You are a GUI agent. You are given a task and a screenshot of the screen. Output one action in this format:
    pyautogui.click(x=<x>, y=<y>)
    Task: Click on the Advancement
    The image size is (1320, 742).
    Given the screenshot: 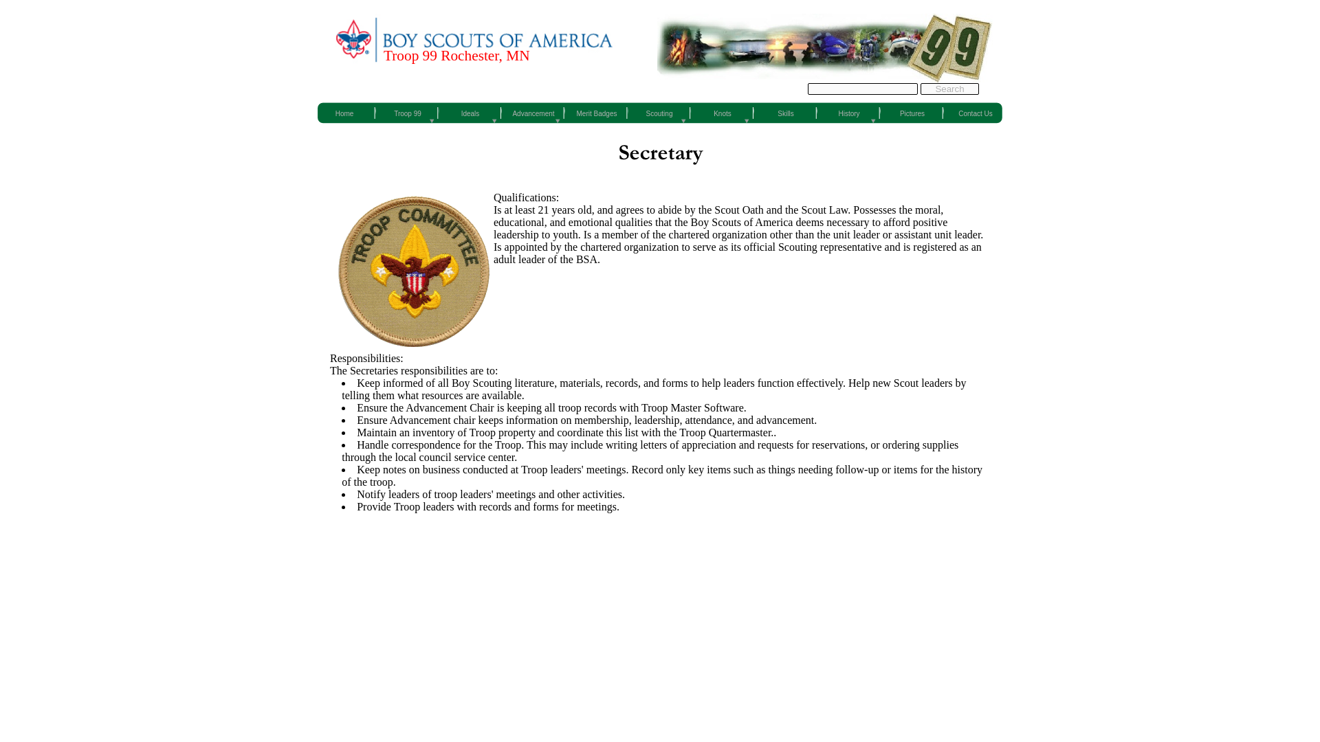 What is the action you would take?
    pyautogui.click(x=533, y=113)
    